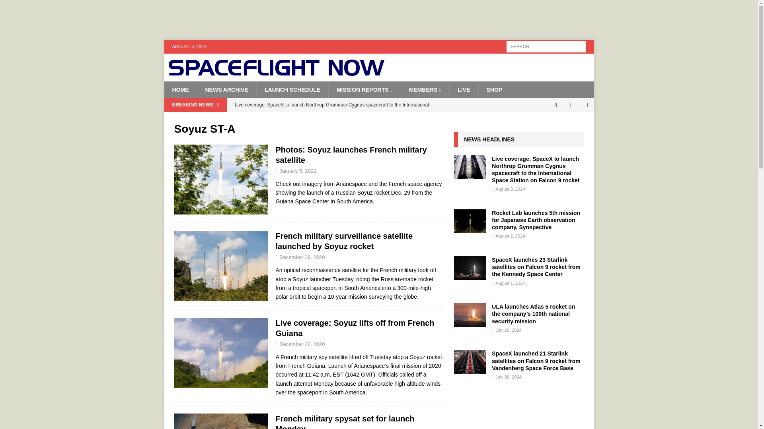  What do you see at coordinates (425, 90) in the screenshot?
I see `MEMBERS` at bounding box center [425, 90].